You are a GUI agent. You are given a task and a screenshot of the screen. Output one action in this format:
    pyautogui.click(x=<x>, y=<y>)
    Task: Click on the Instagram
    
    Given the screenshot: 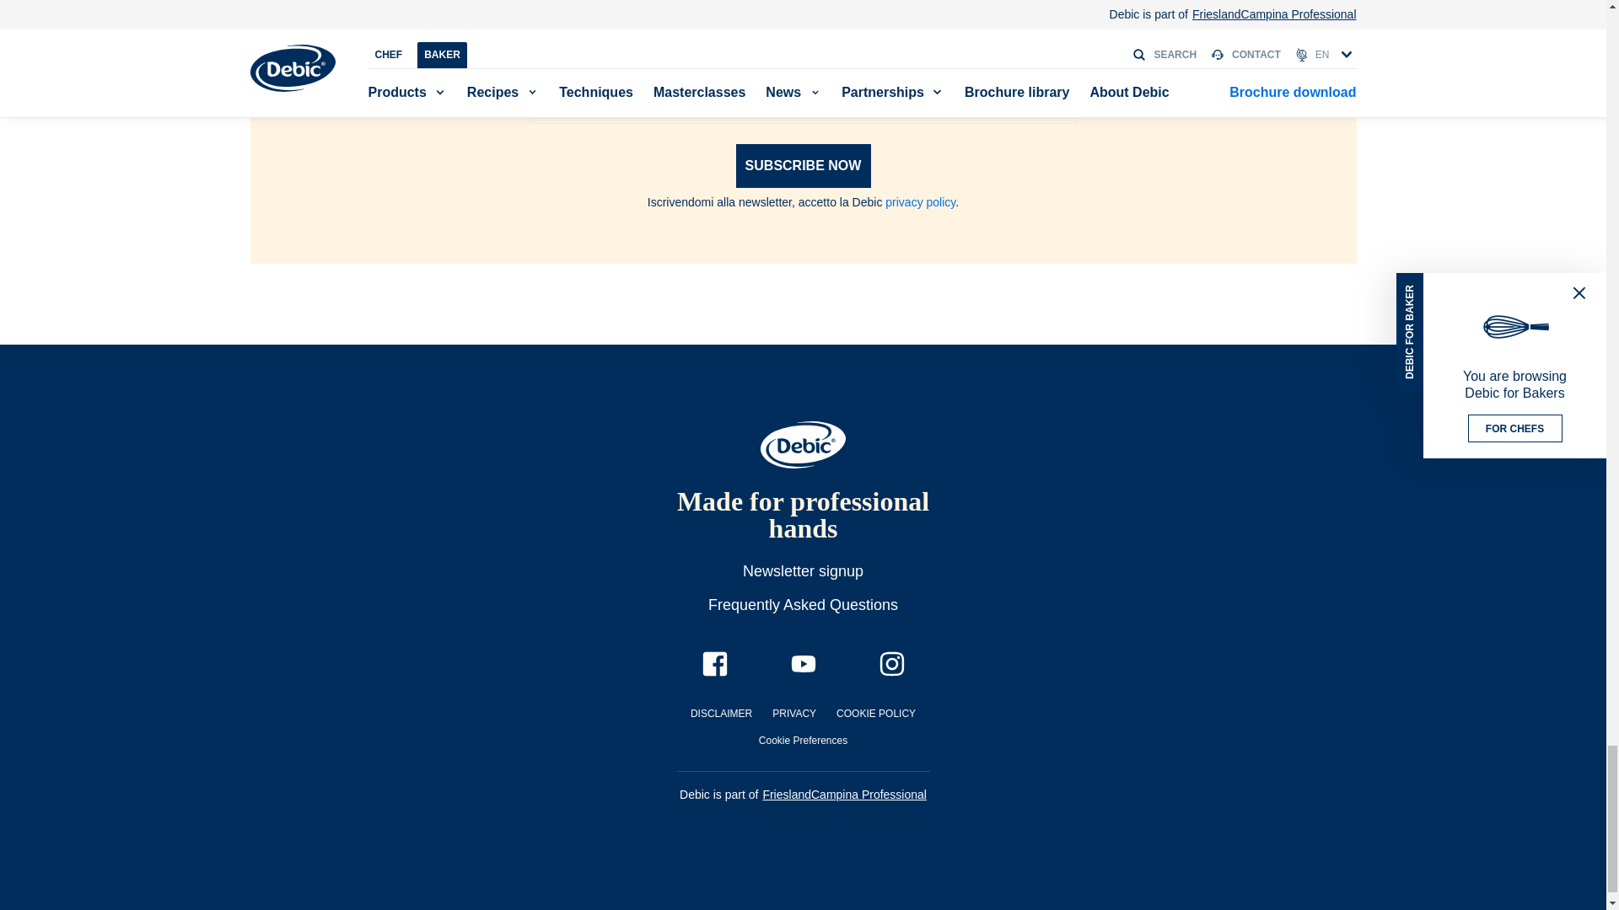 What is the action you would take?
    pyautogui.click(x=890, y=664)
    